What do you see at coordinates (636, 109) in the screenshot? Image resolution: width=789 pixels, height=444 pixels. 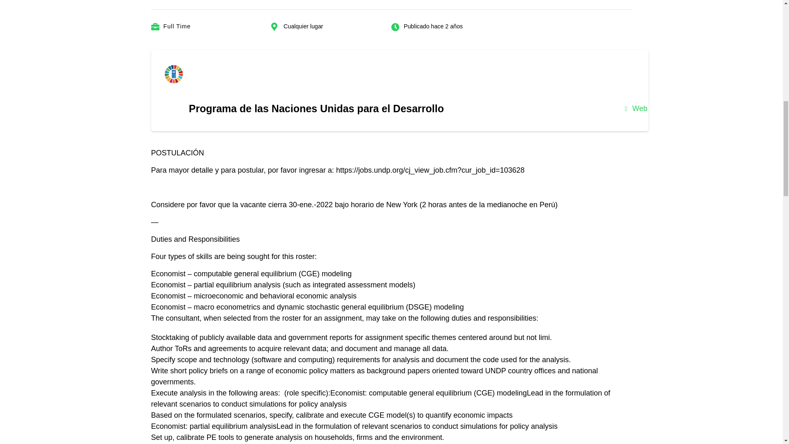 I see `Web` at bounding box center [636, 109].